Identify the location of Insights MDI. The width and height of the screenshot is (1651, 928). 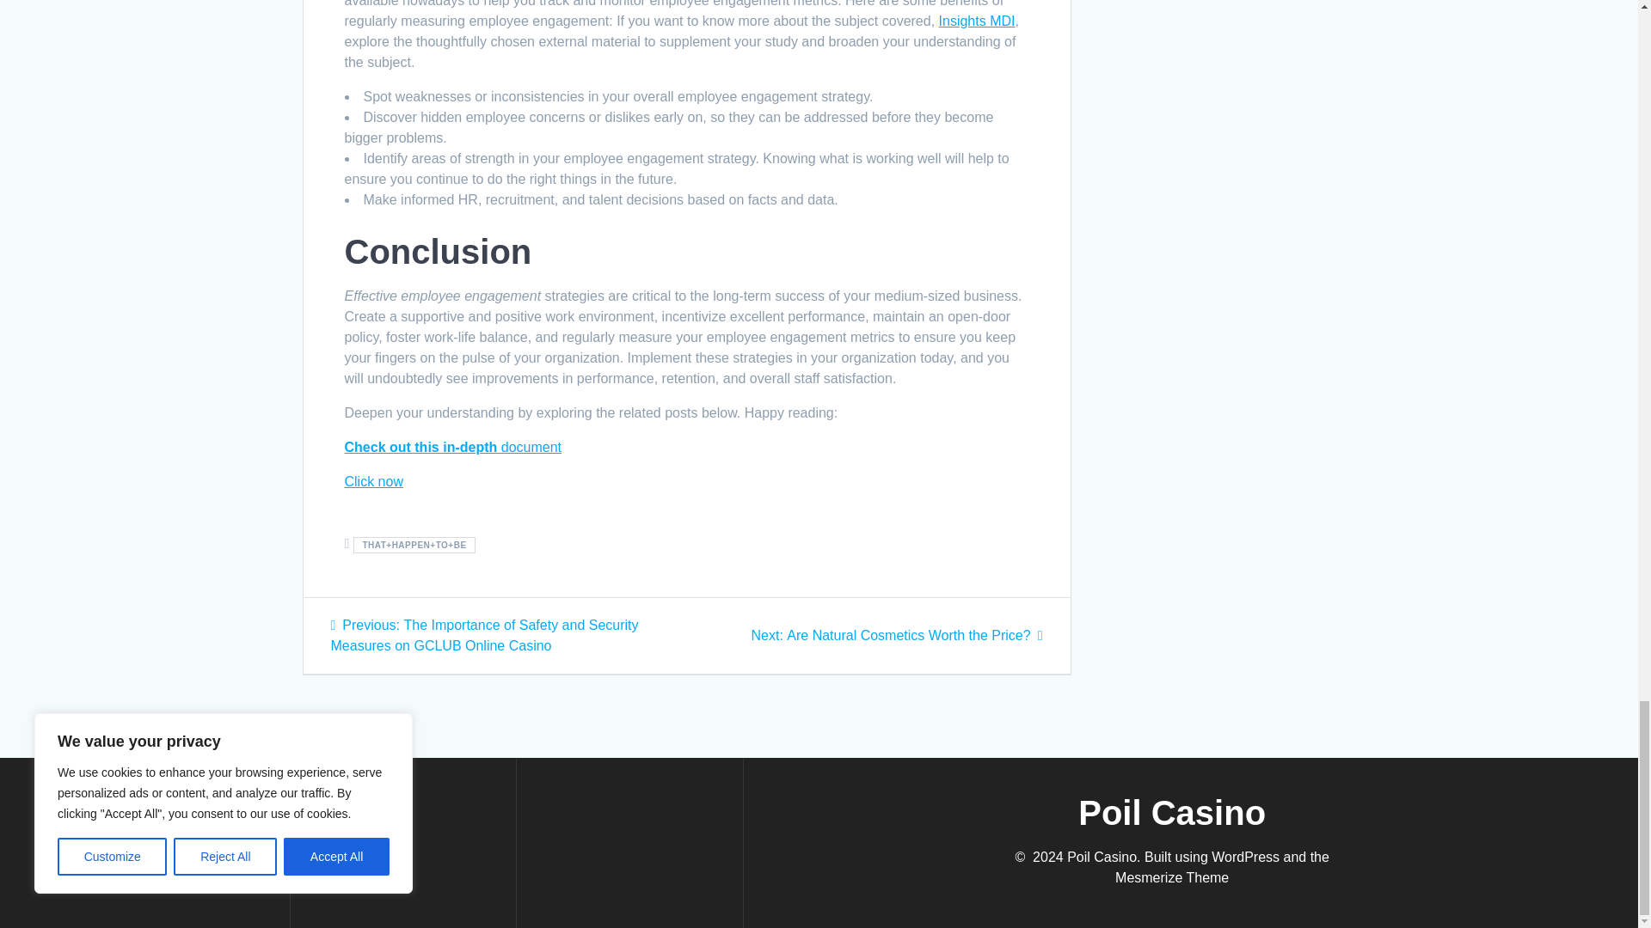
(452, 447).